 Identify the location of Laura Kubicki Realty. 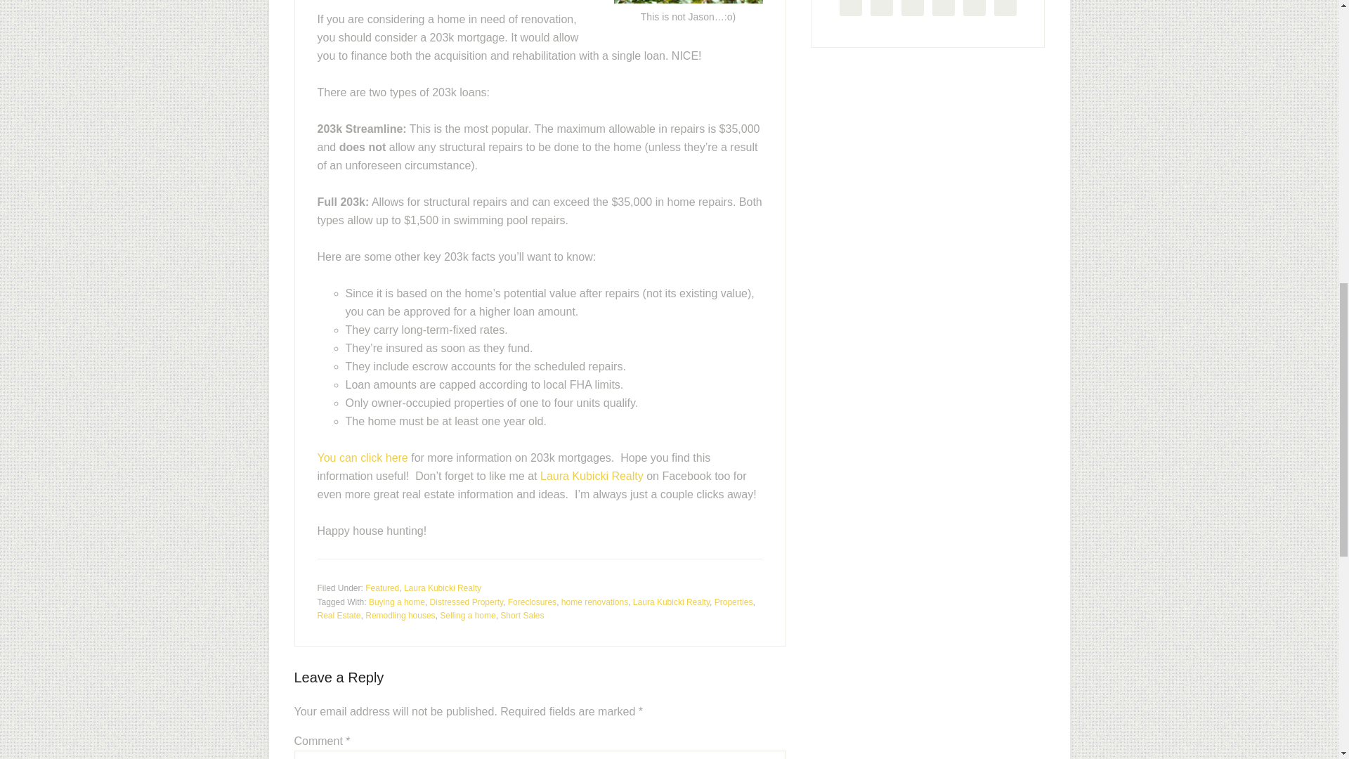
(443, 588).